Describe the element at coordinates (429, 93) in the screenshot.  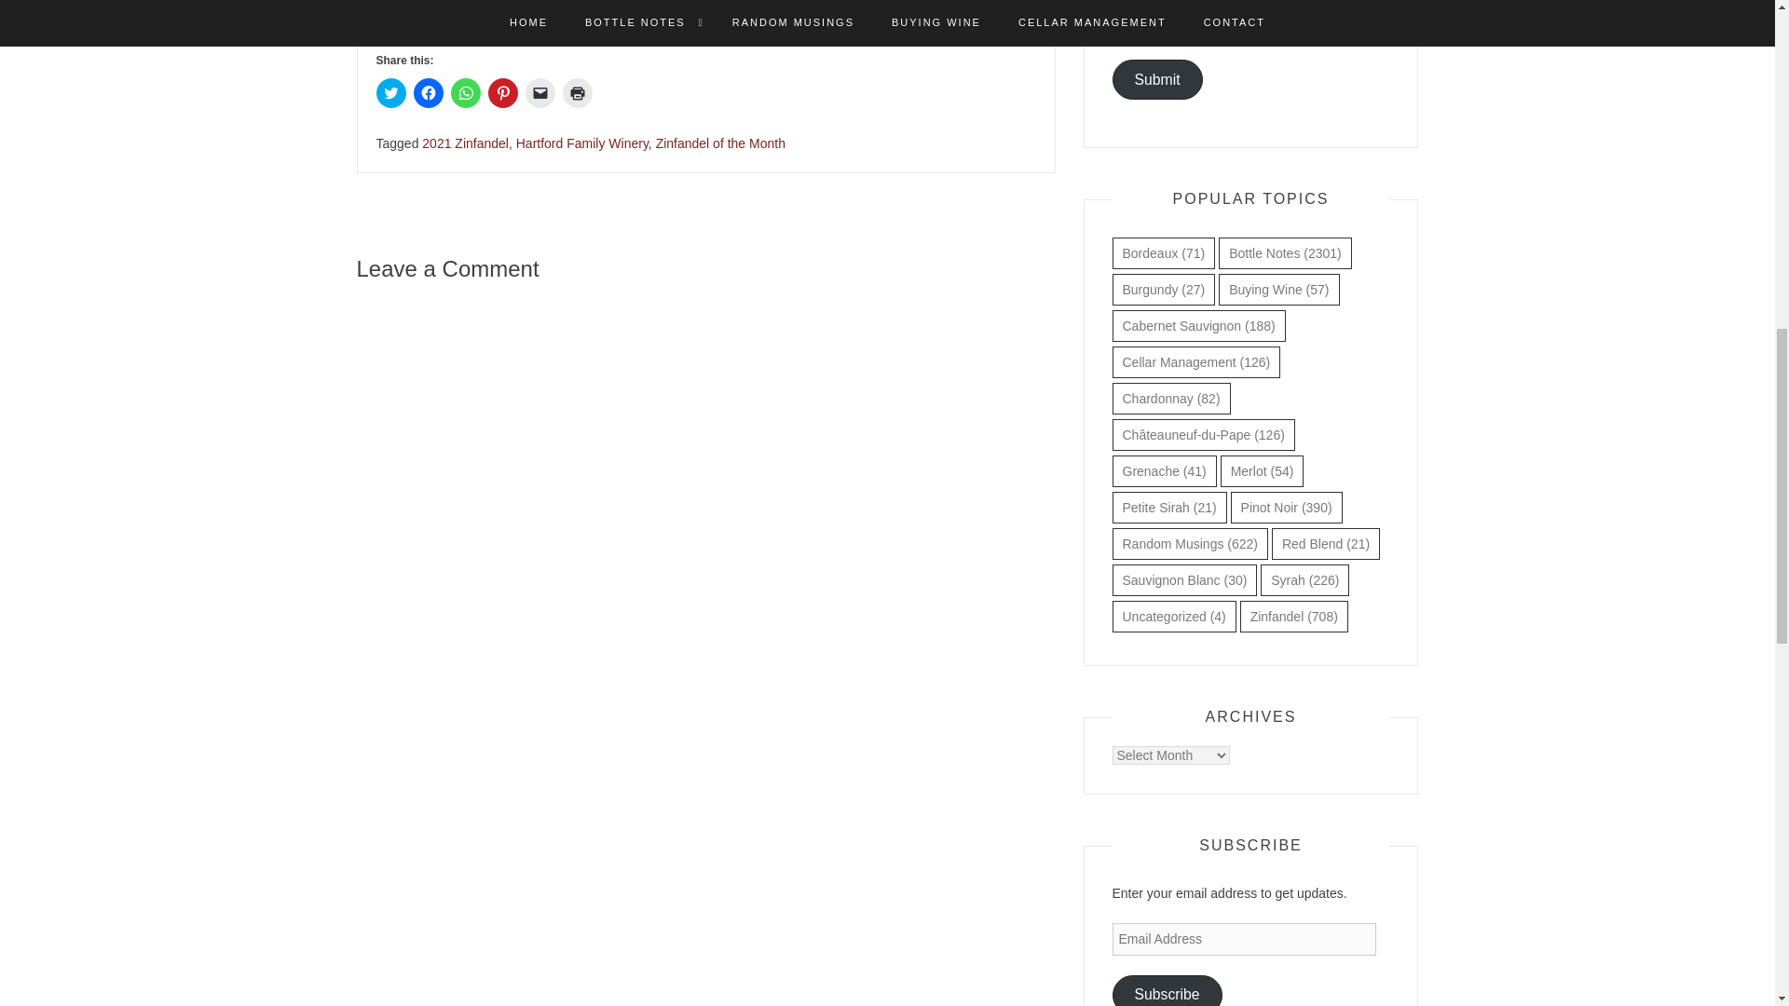
I see `Click to share on Facebook` at that location.